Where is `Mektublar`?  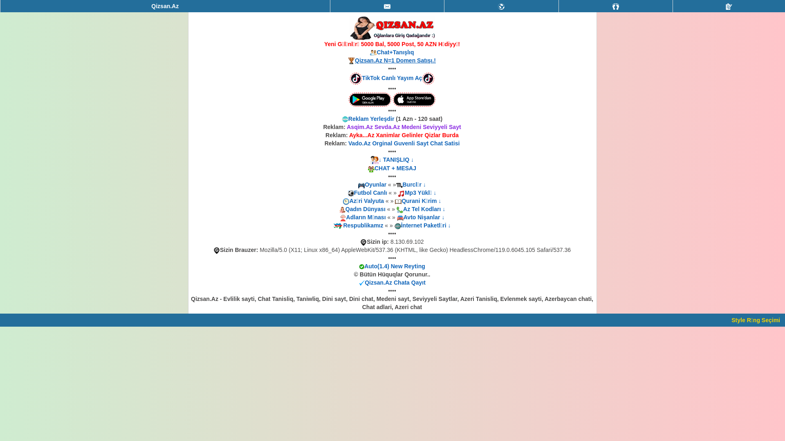
Mektublar is located at coordinates (501, 7).